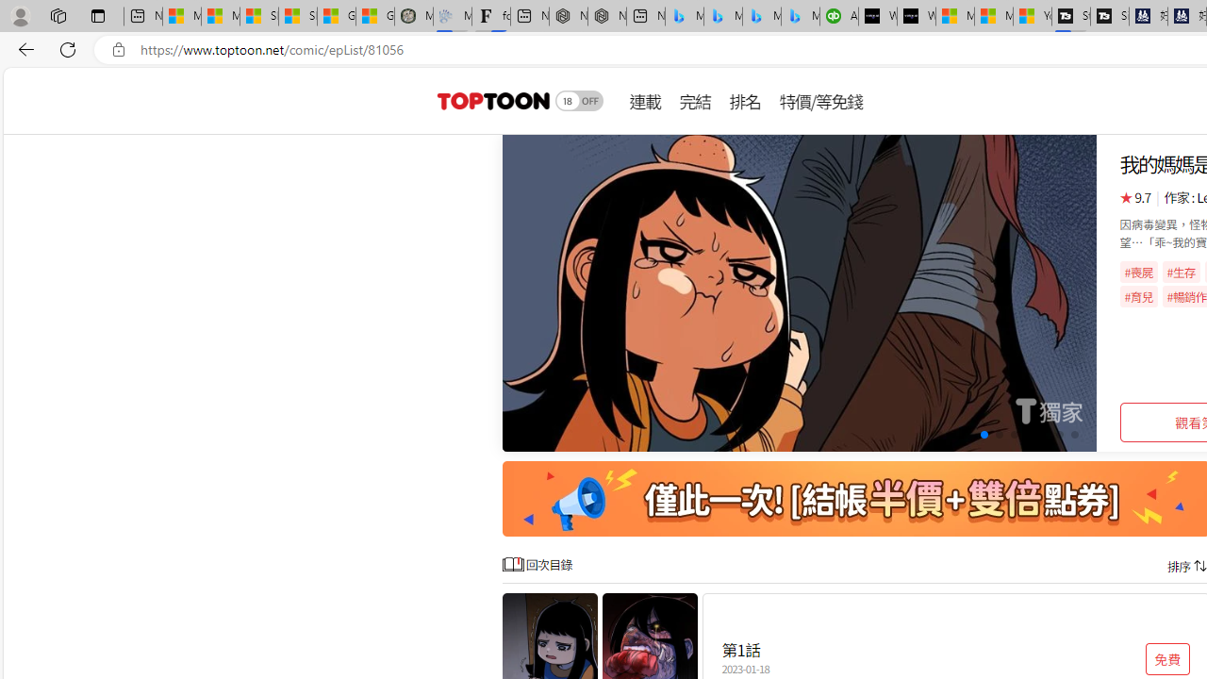 This screenshot has width=1207, height=679. Describe the element at coordinates (1075, 435) in the screenshot. I see `Go to slide 10` at that location.